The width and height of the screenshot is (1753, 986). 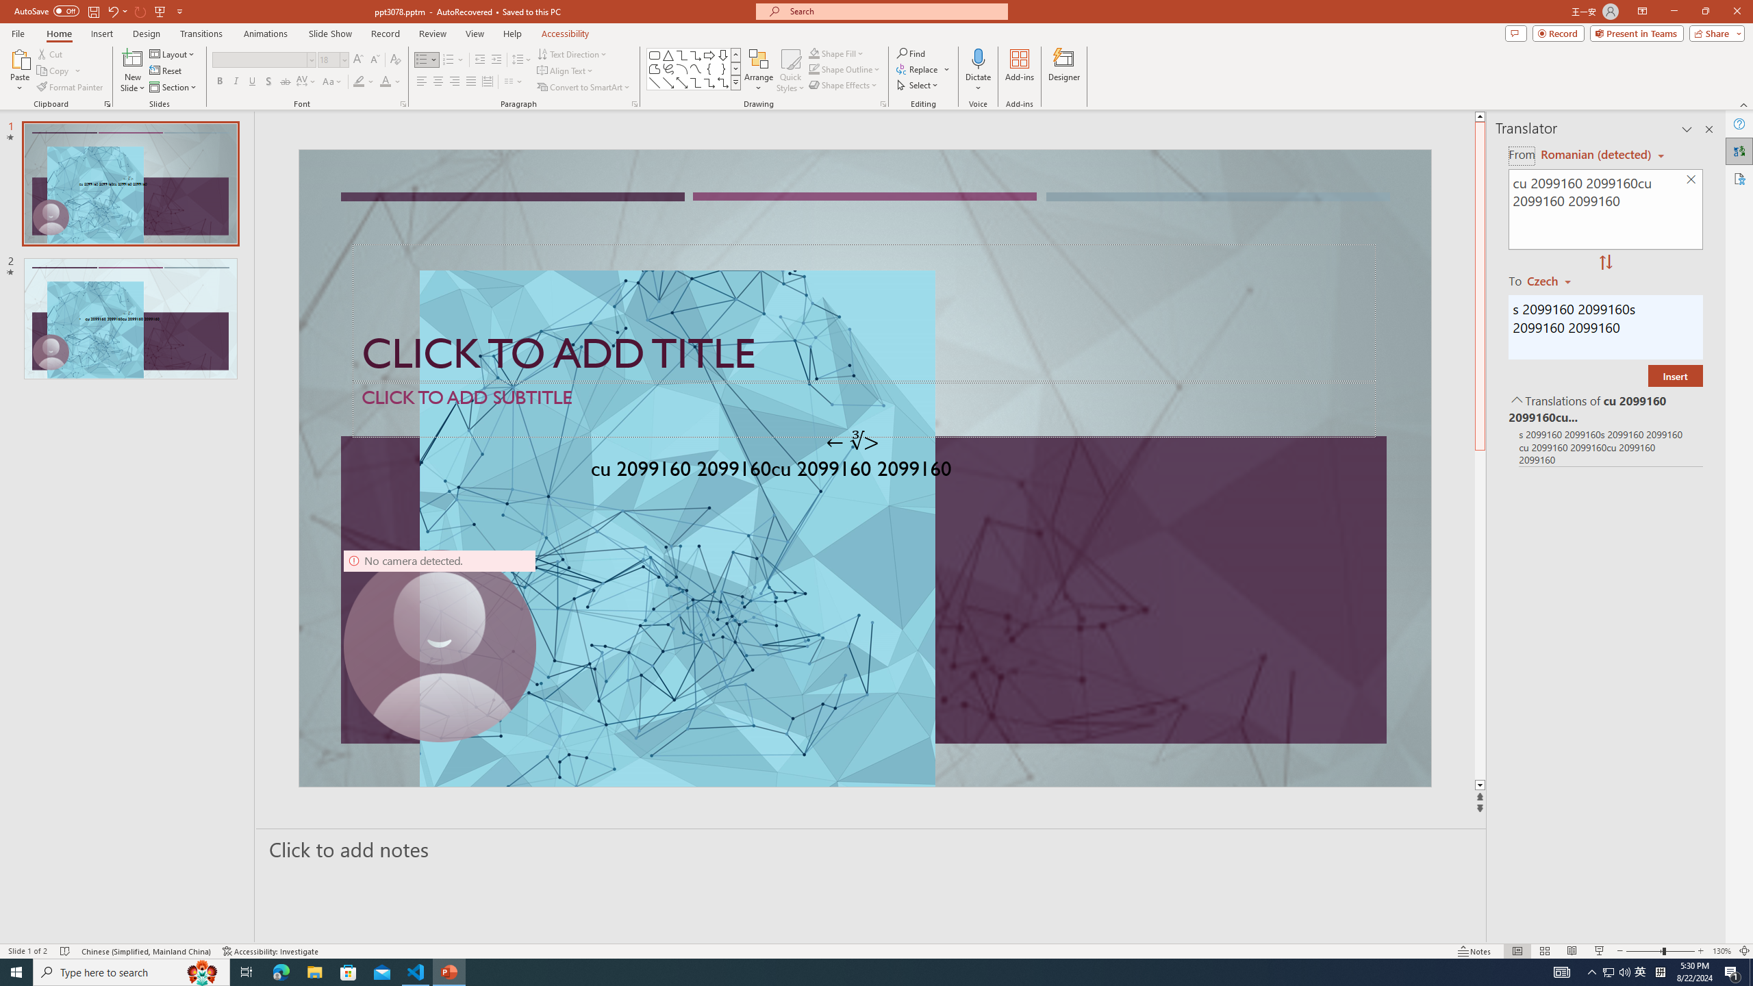 What do you see at coordinates (1480, 616) in the screenshot?
I see `Page down` at bounding box center [1480, 616].